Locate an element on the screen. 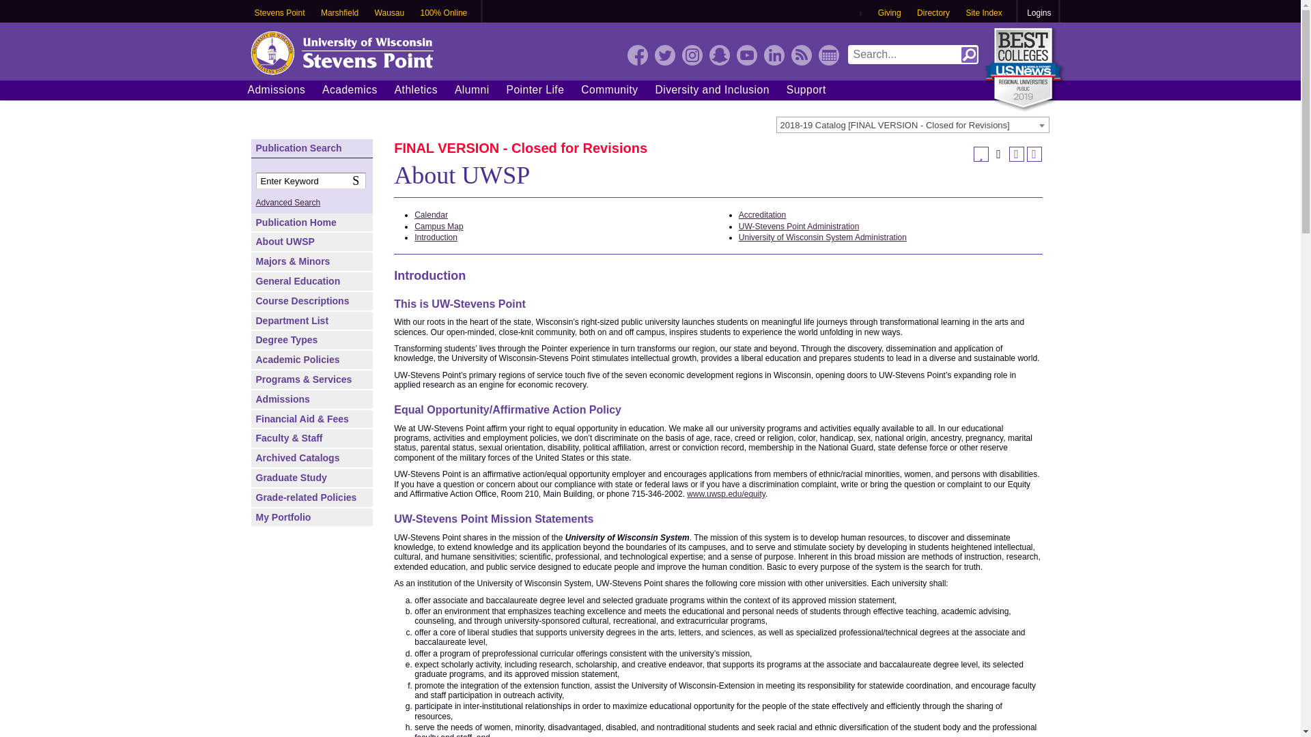 The image size is (1311, 737). SnapChat is located at coordinates (718, 55).